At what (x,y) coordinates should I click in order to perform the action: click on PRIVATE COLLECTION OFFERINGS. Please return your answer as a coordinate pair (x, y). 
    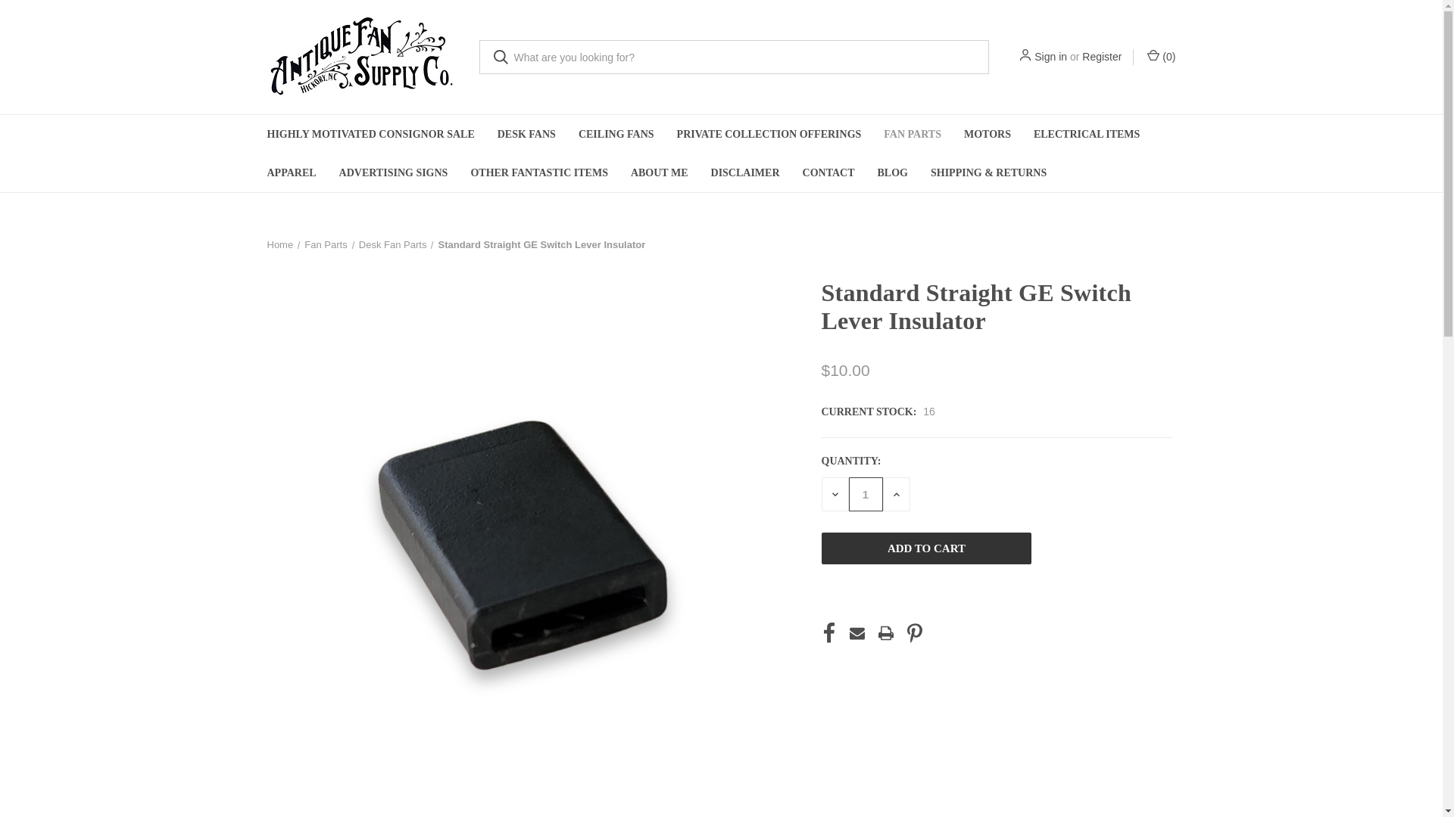
    Looking at the image, I should click on (769, 135).